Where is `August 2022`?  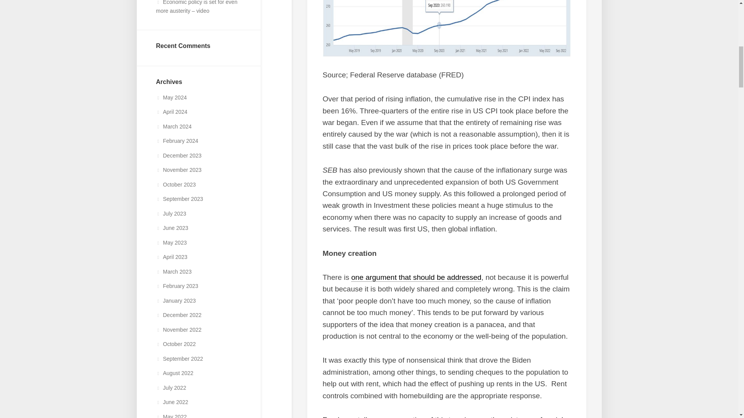
August 2022 is located at coordinates (174, 373).